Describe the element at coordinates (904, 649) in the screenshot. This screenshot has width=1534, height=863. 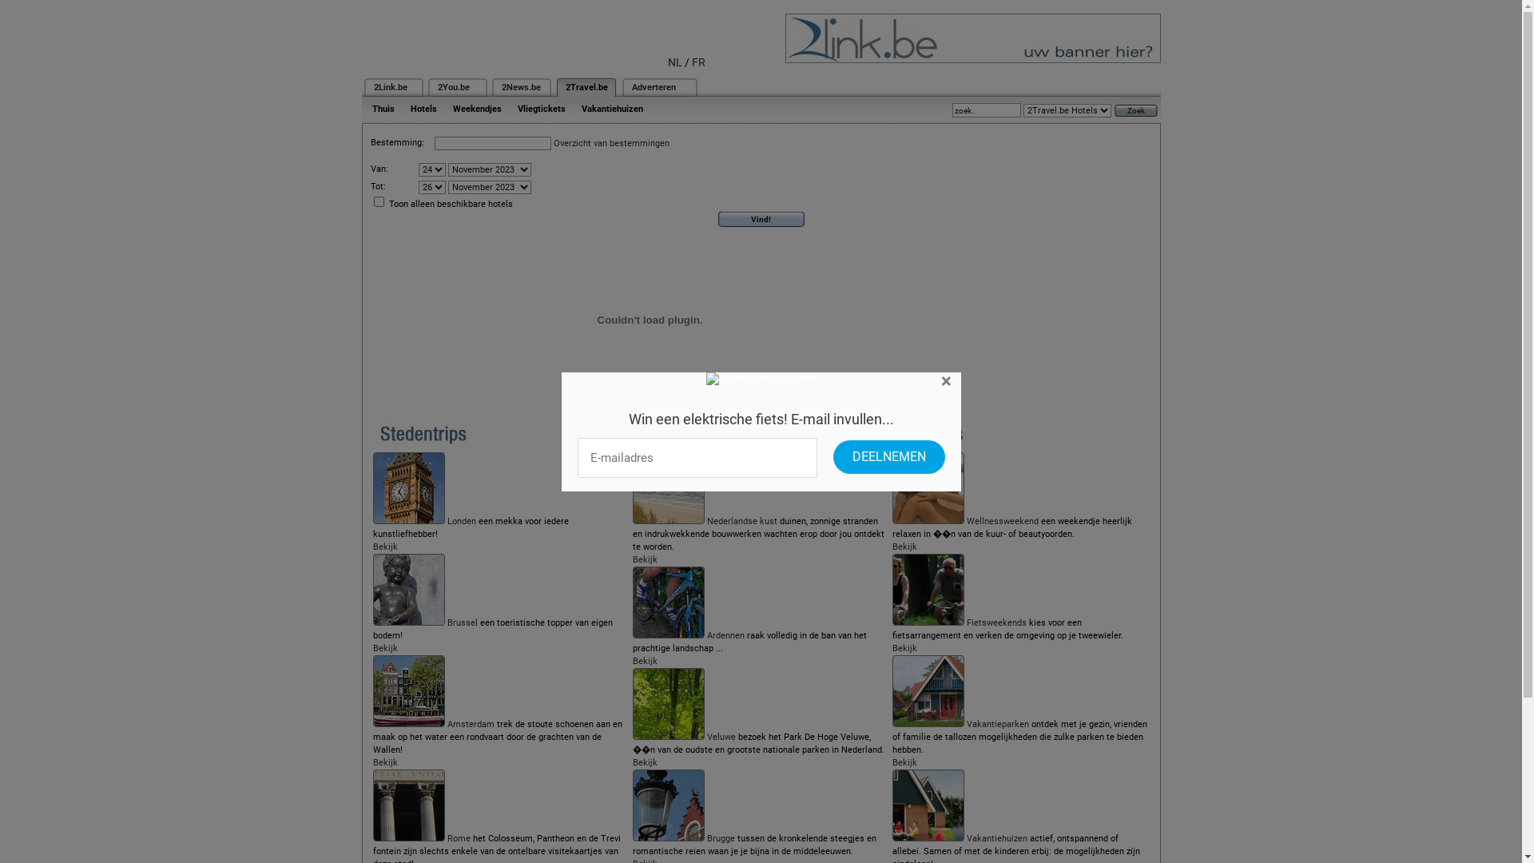
I see `Bekijk` at that location.